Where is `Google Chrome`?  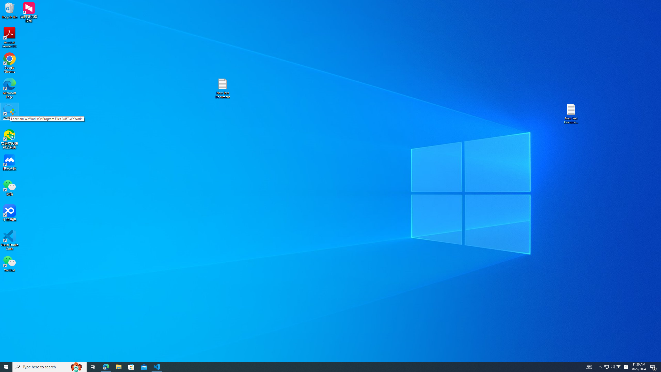 Google Chrome is located at coordinates (10, 63).